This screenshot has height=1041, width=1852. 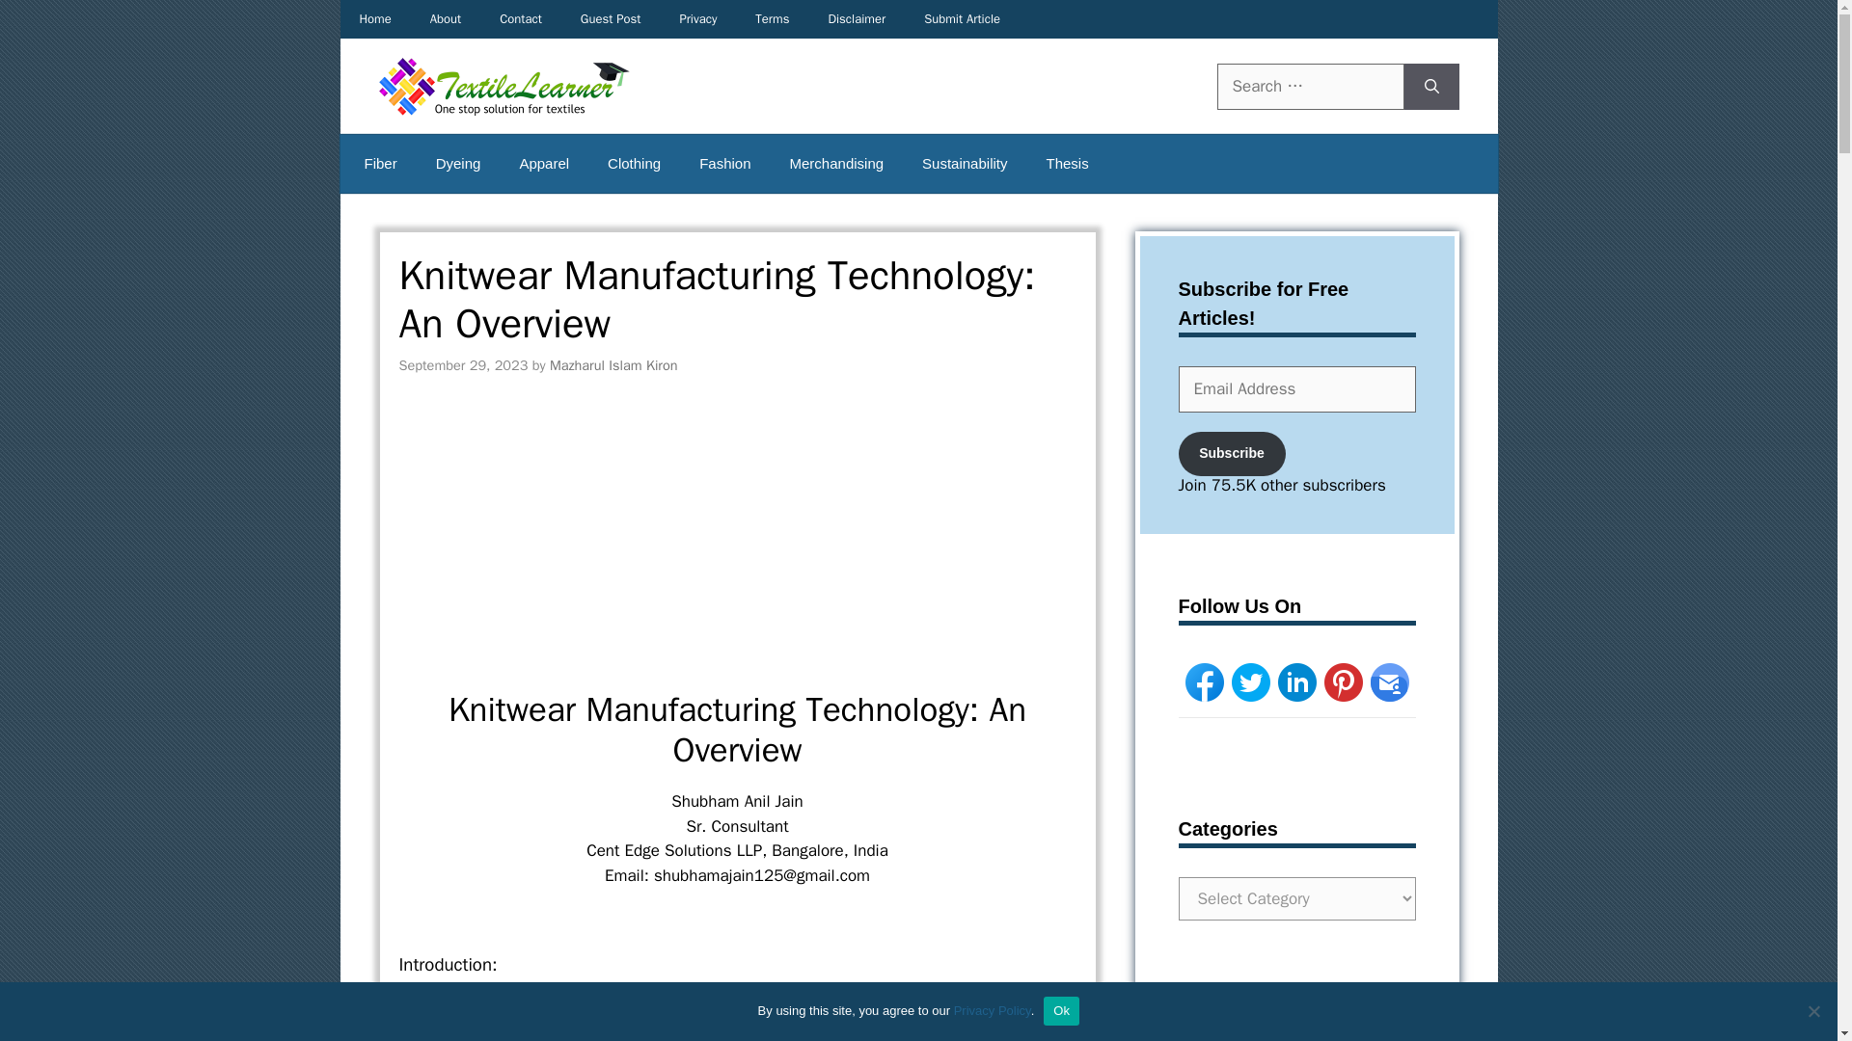 I want to click on Privacy, so click(x=696, y=19).